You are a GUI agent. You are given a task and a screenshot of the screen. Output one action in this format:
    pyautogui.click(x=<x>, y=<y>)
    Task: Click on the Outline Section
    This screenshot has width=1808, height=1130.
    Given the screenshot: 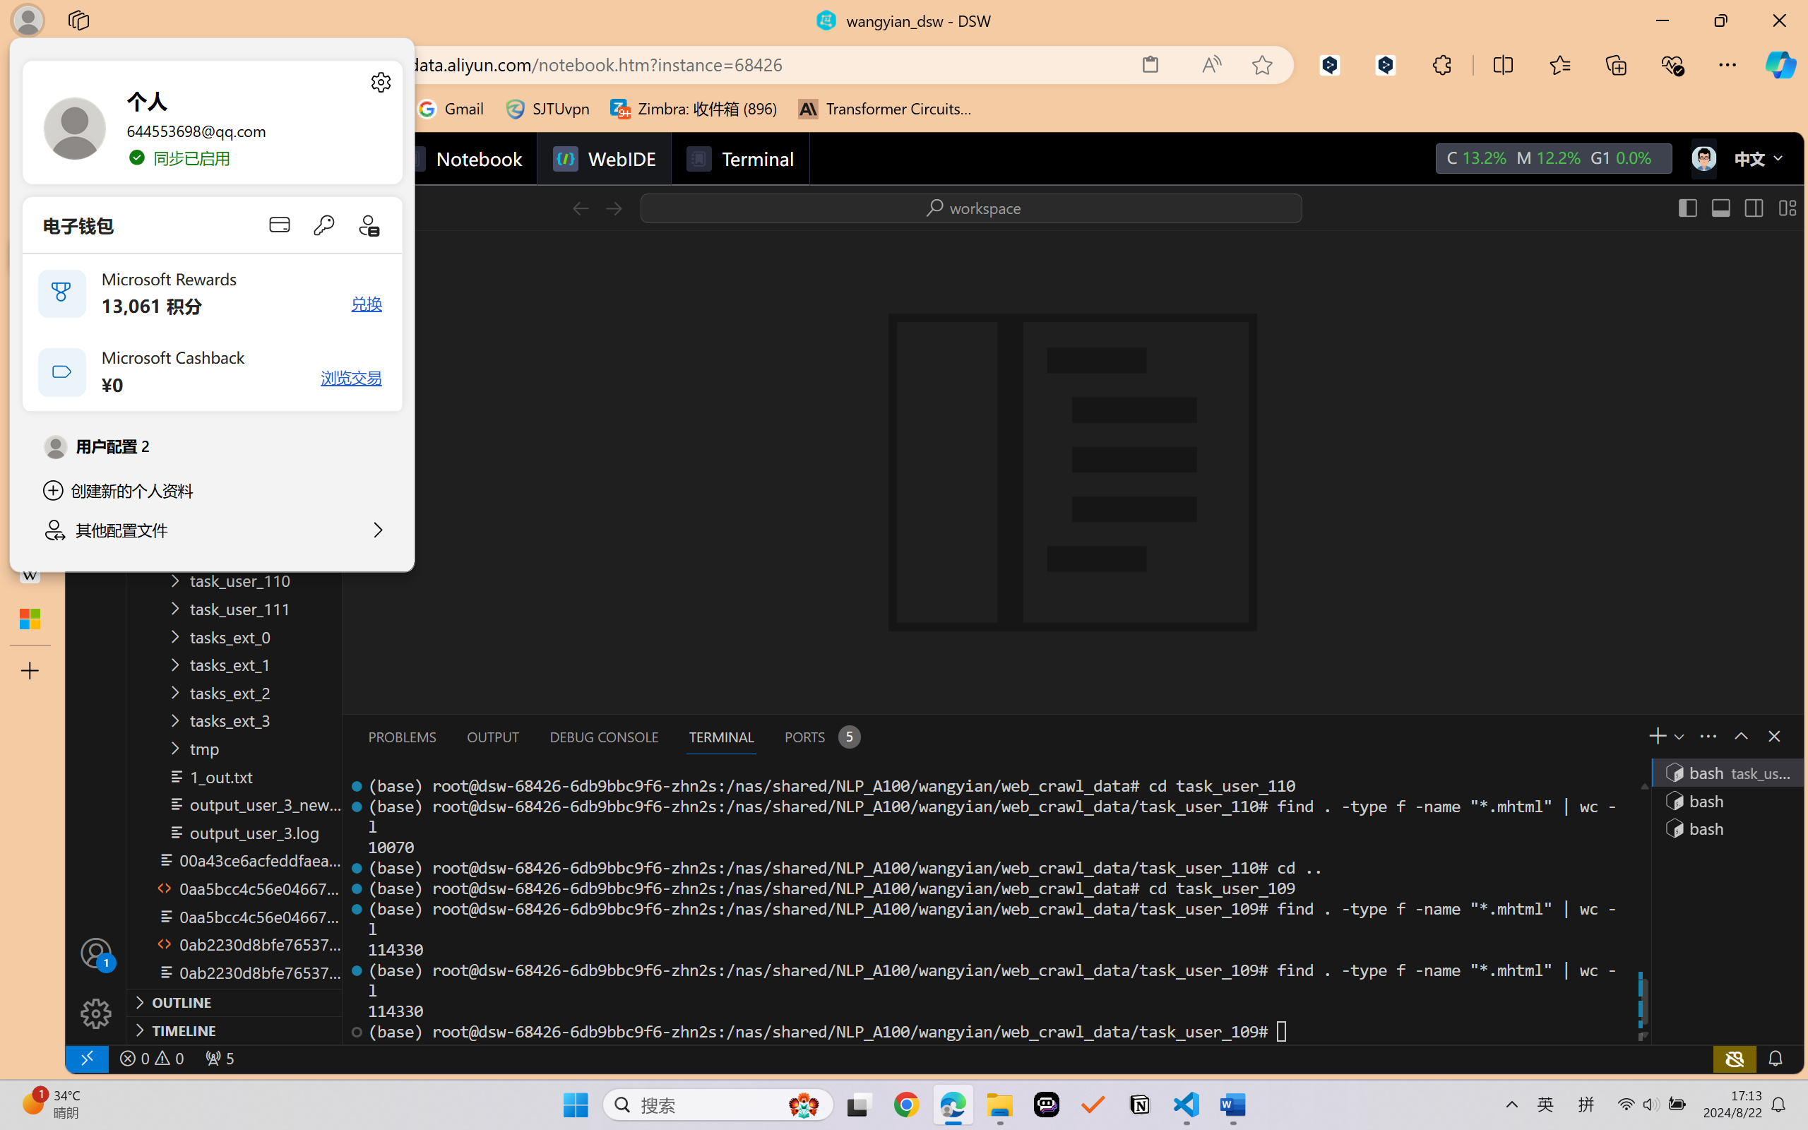 What is the action you would take?
    pyautogui.click(x=234, y=1001)
    